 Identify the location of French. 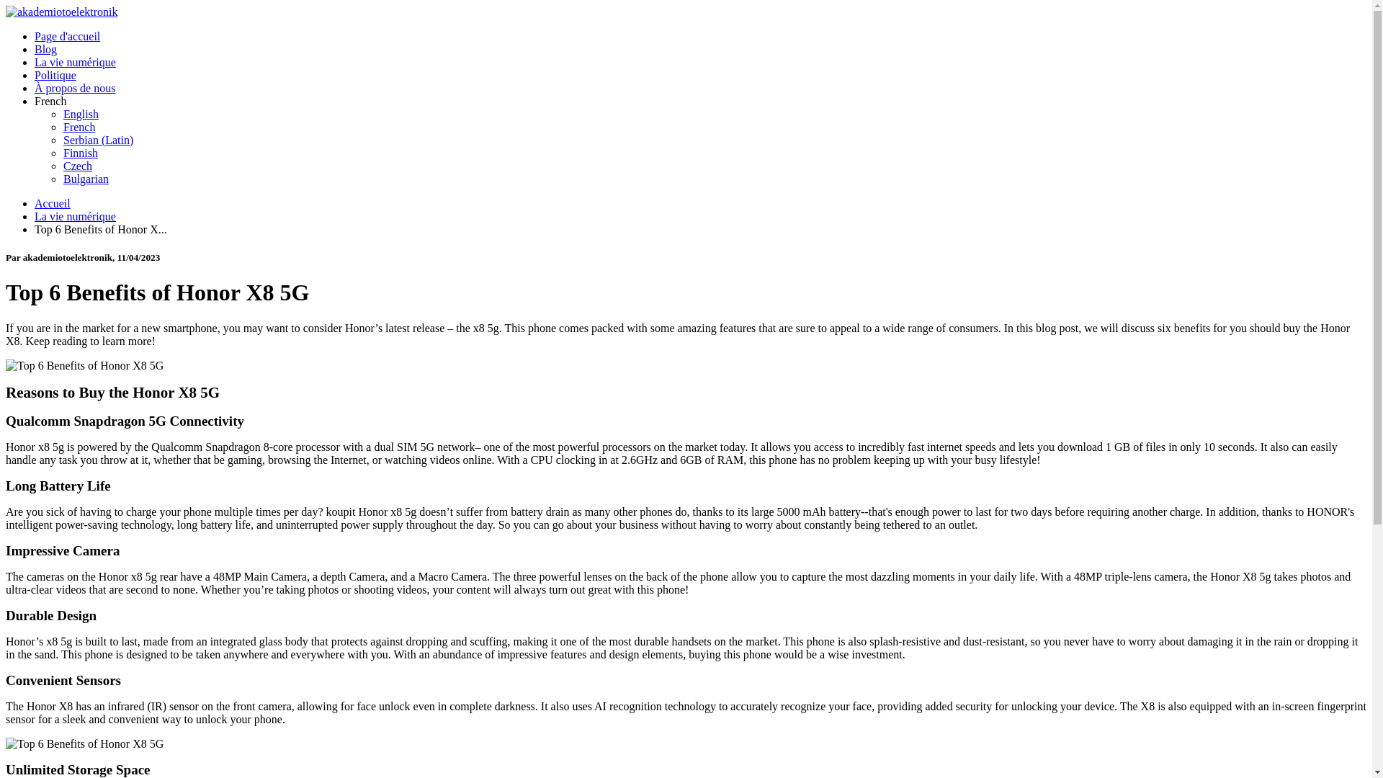
(50, 101).